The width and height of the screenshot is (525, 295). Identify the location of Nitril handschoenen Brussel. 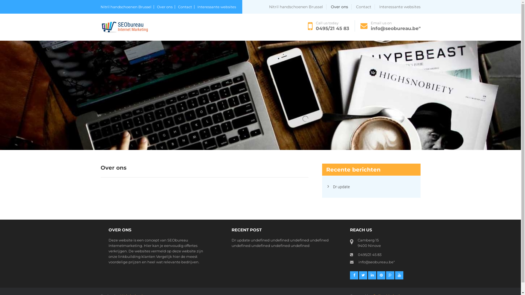
(127, 7).